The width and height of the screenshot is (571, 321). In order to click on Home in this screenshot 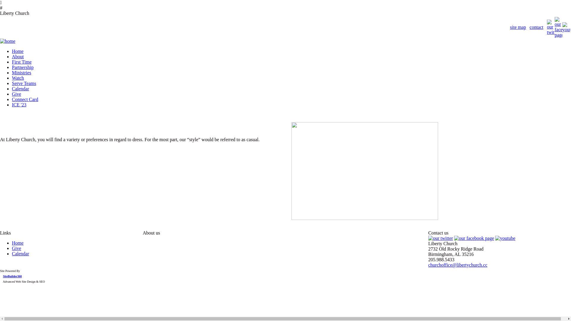, I will do `click(18, 243)`.